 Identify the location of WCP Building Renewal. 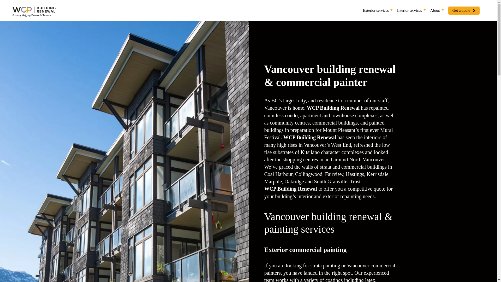
(290, 189).